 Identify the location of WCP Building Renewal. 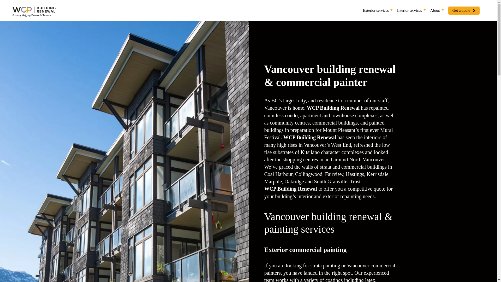
(290, 189).